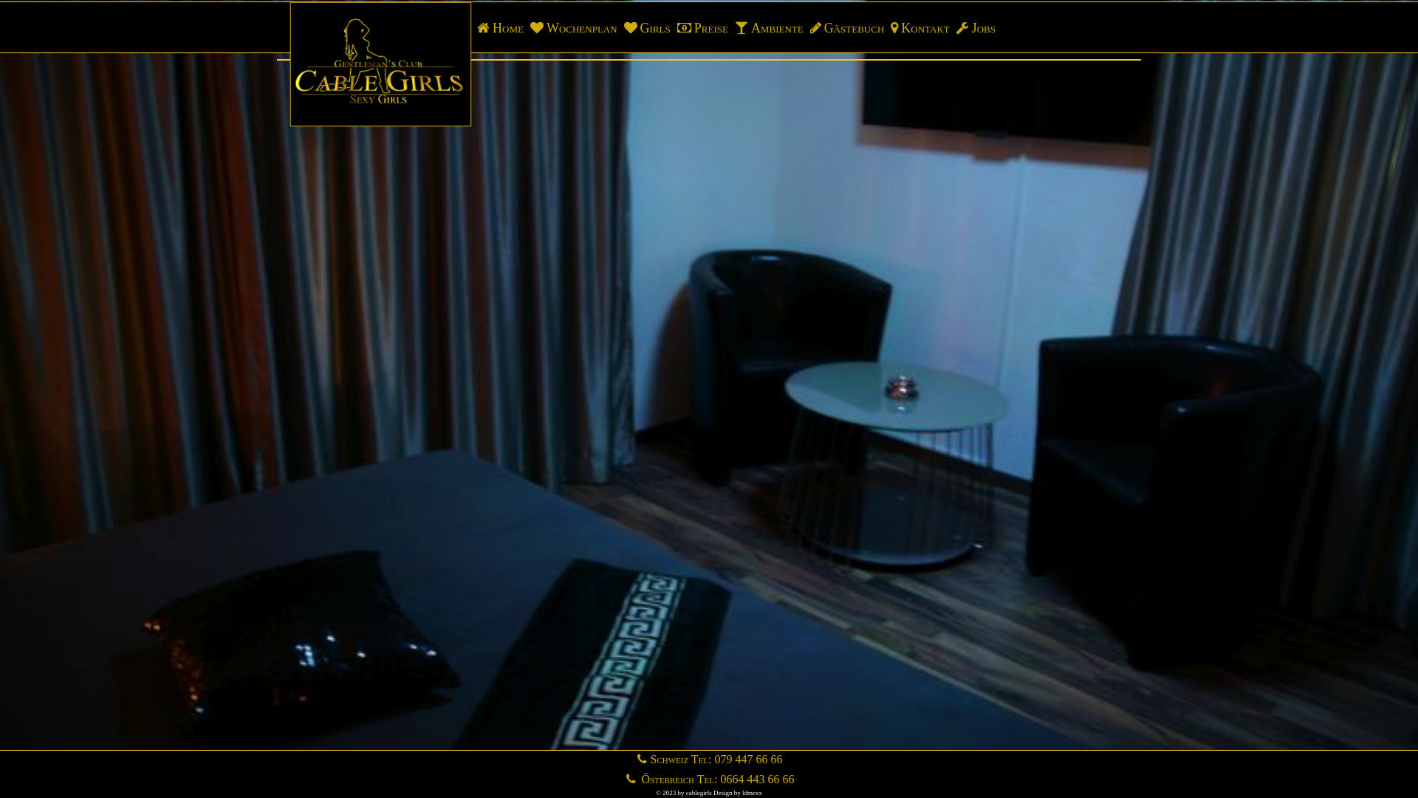 The width and height of the screenshot is (1418, 798). What do you see at coordinates (499, 28) in the screenshot?
I see `Home` at bounding box center [499, 28].